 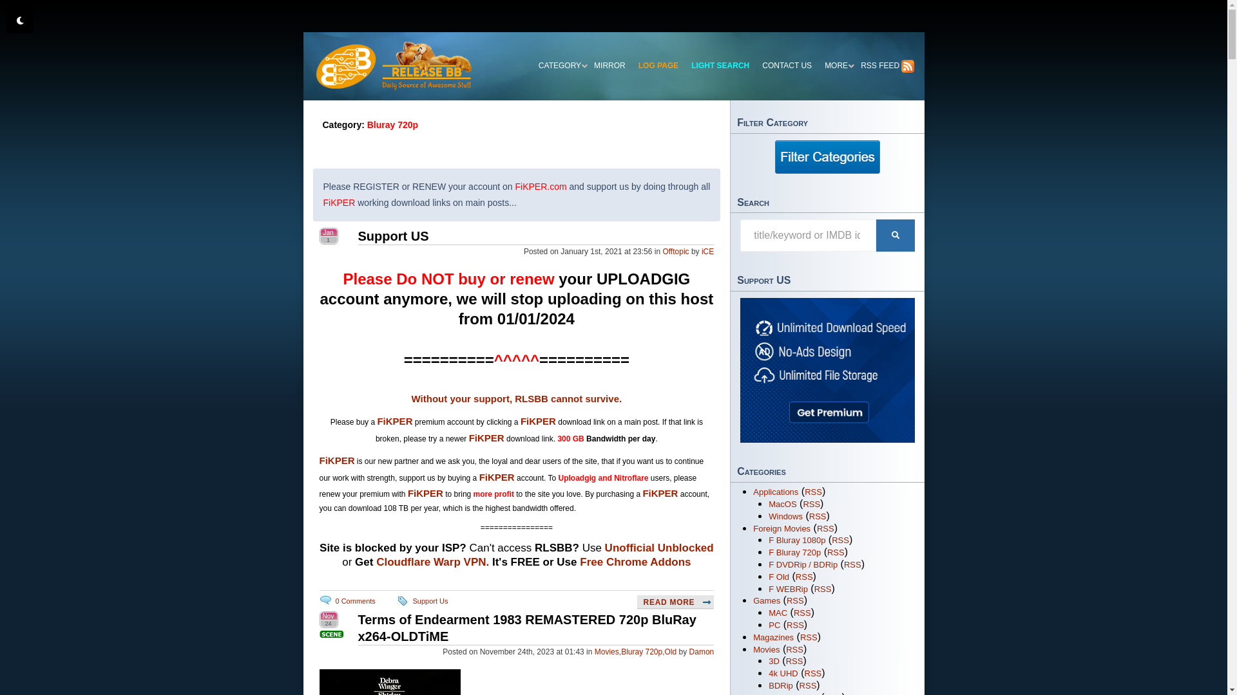 What do you see at coordinates (720, 66) in the screenshot?
I see `LIGHT SEARCH` at bounding box center [720, 66].